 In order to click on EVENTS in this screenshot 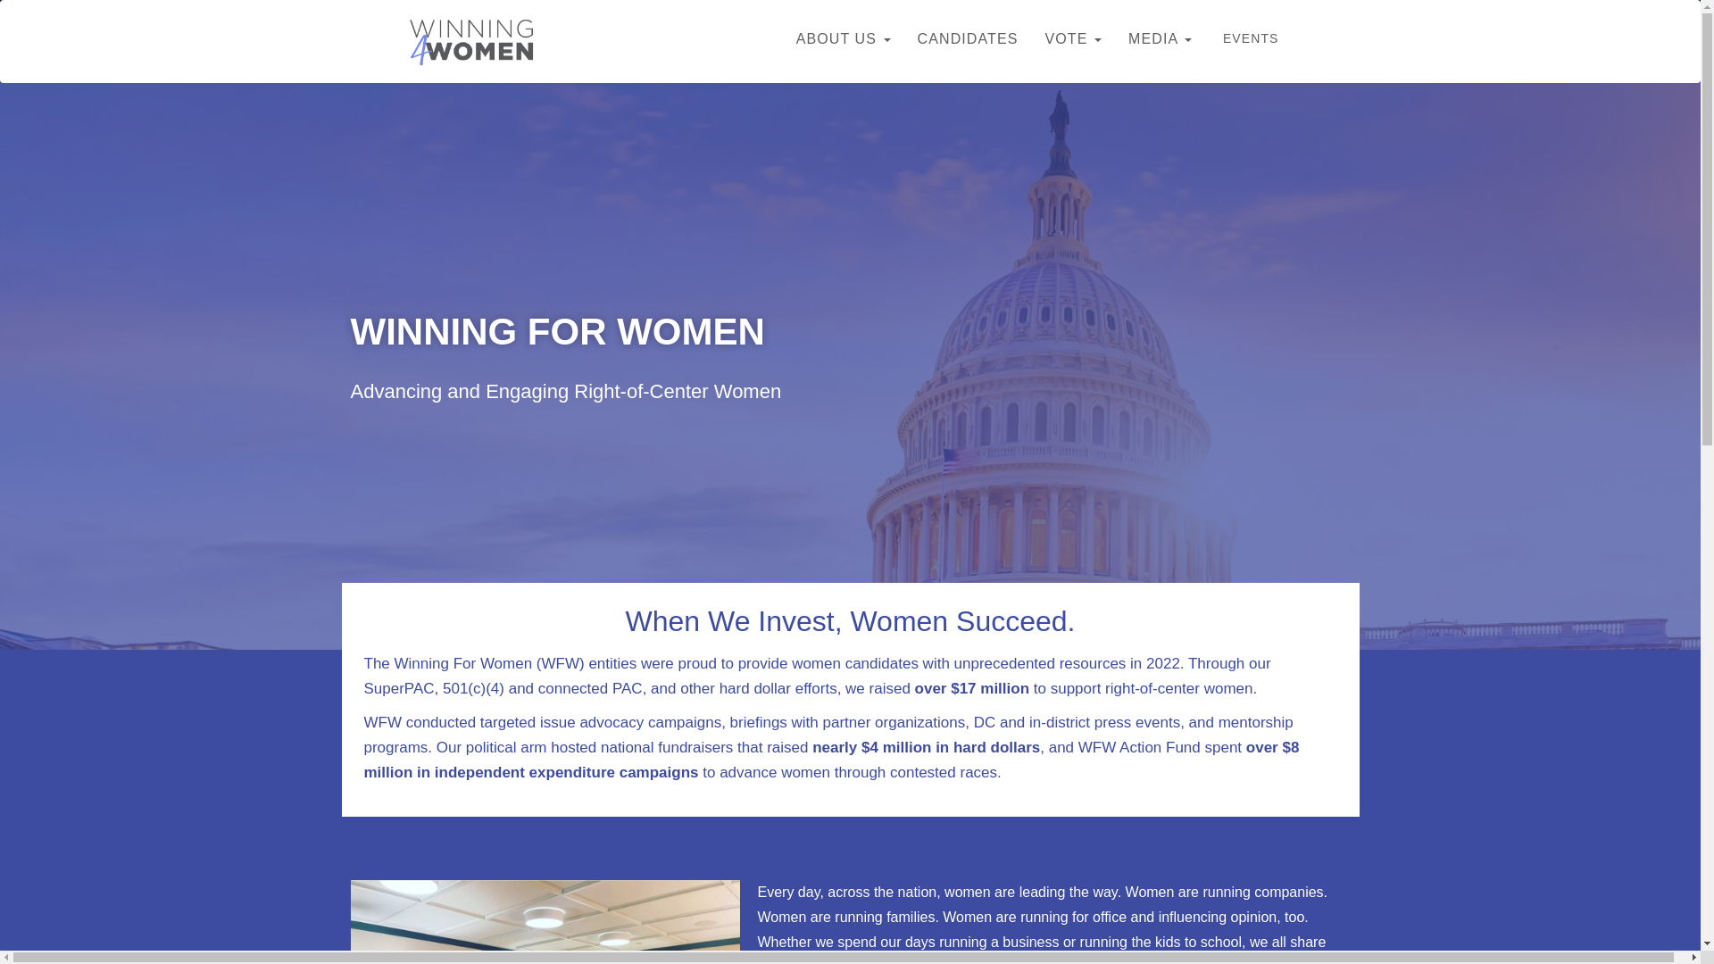, I will do `click(1251, 37)`.